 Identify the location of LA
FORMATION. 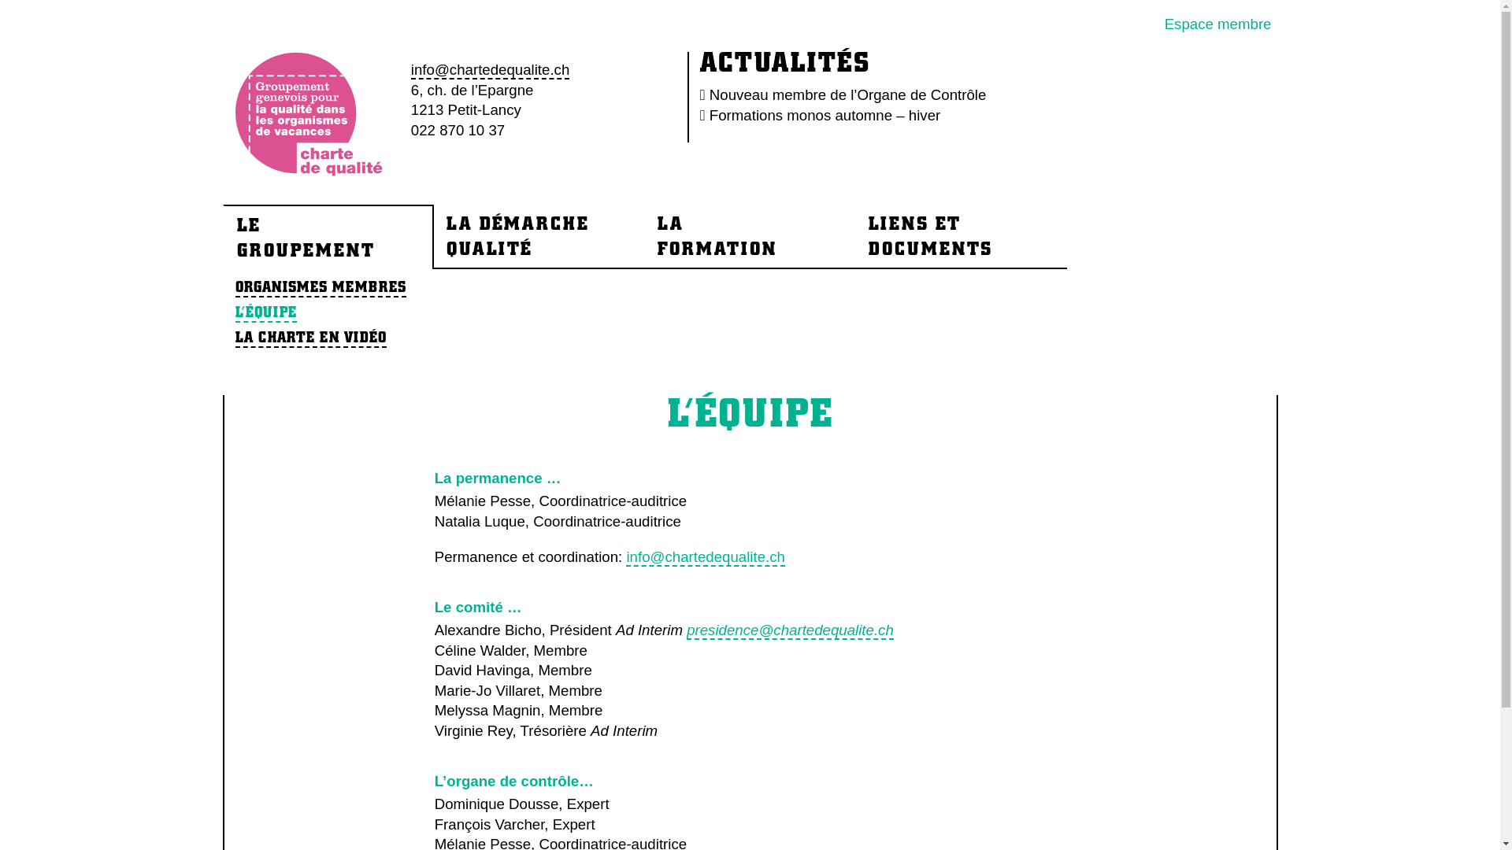
(750, 236).